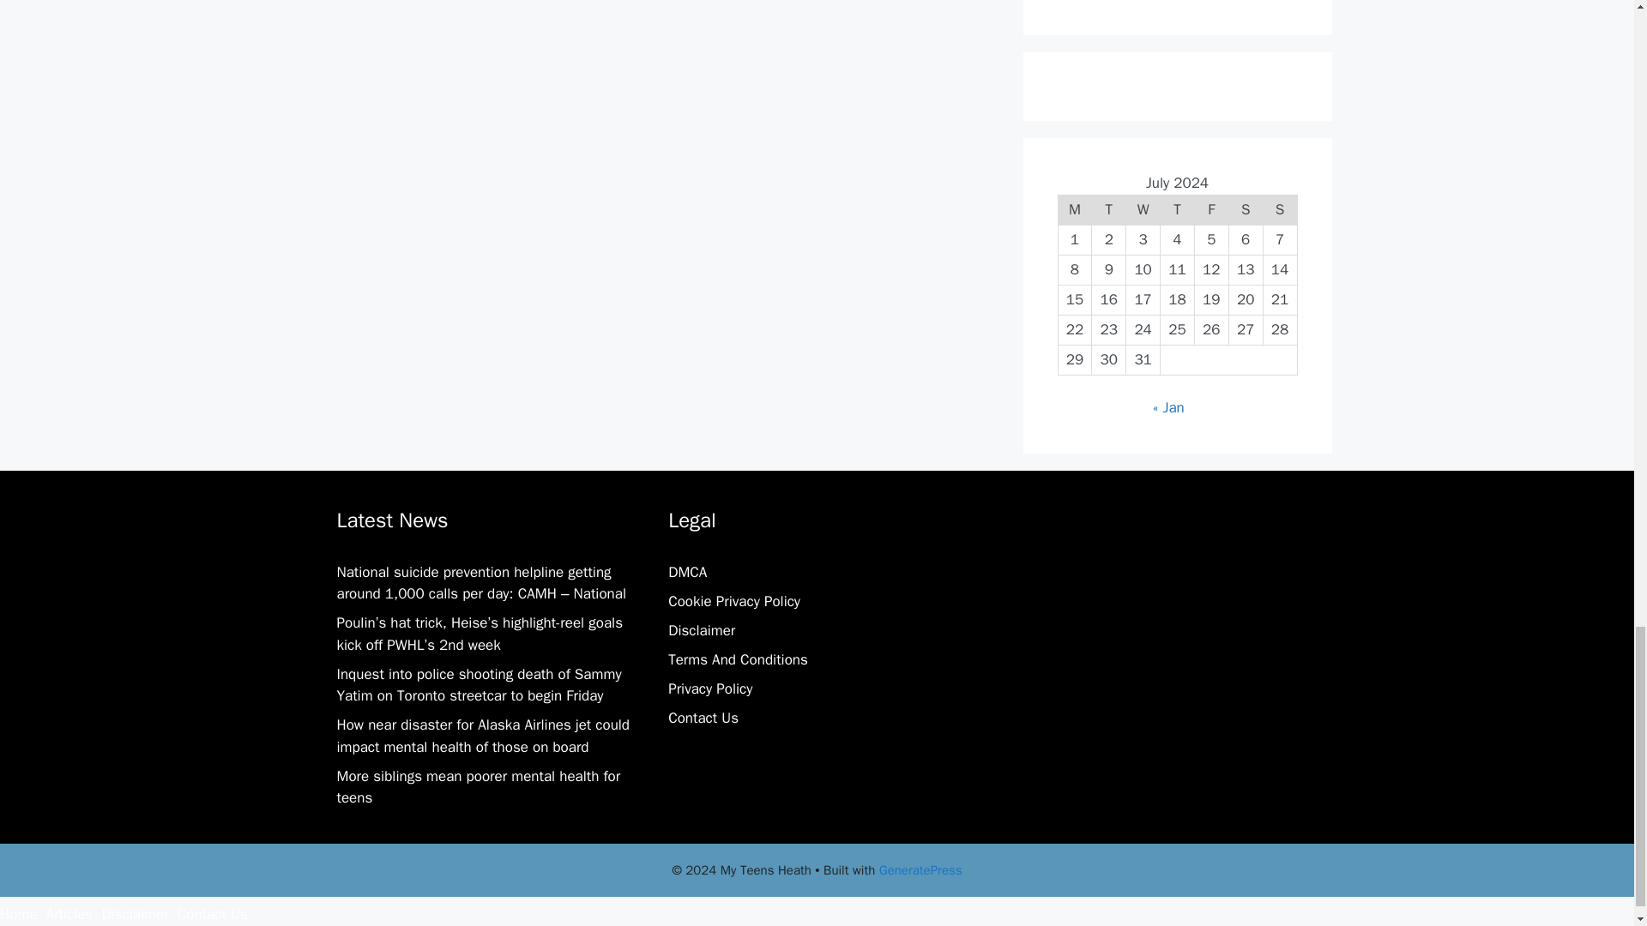  What do you see at coordinates (1211, 209) in the screenshot?
I see `Friday` at bounding box center [1211, 209].